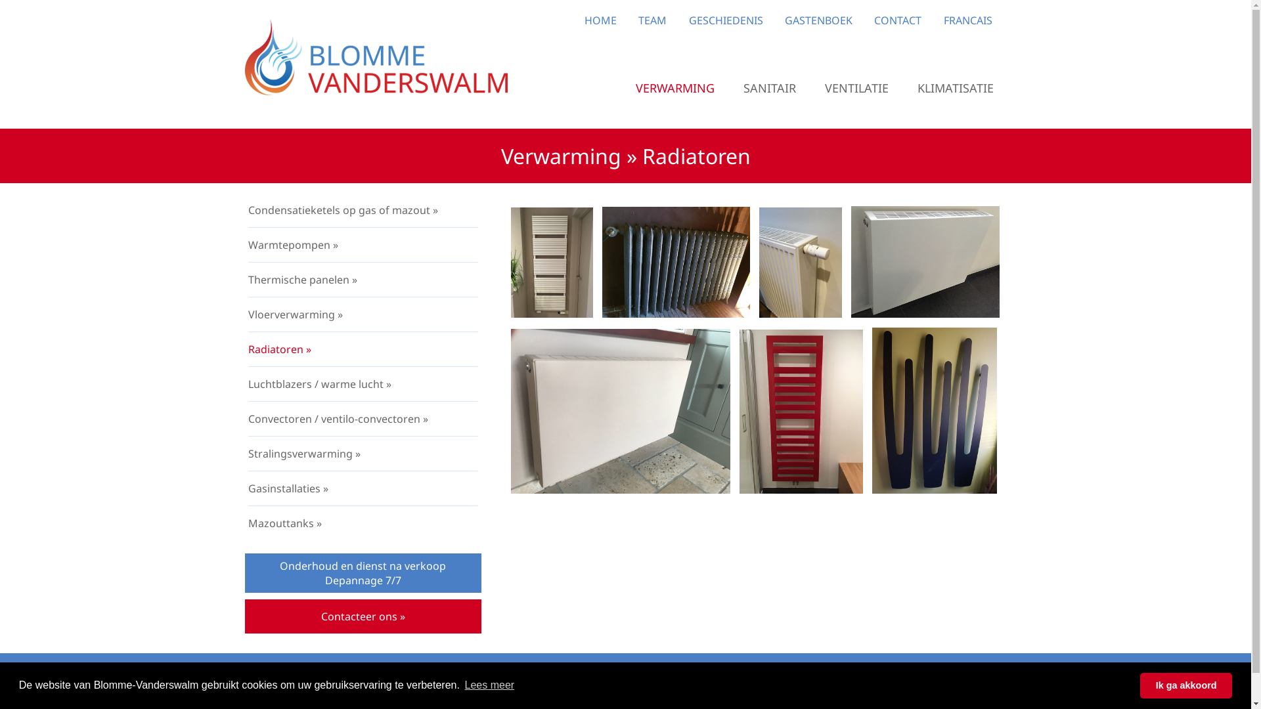  Describe the element at coordinates (726, 20) in the screenshot. I see `GESCHIEDENIS` at that location.